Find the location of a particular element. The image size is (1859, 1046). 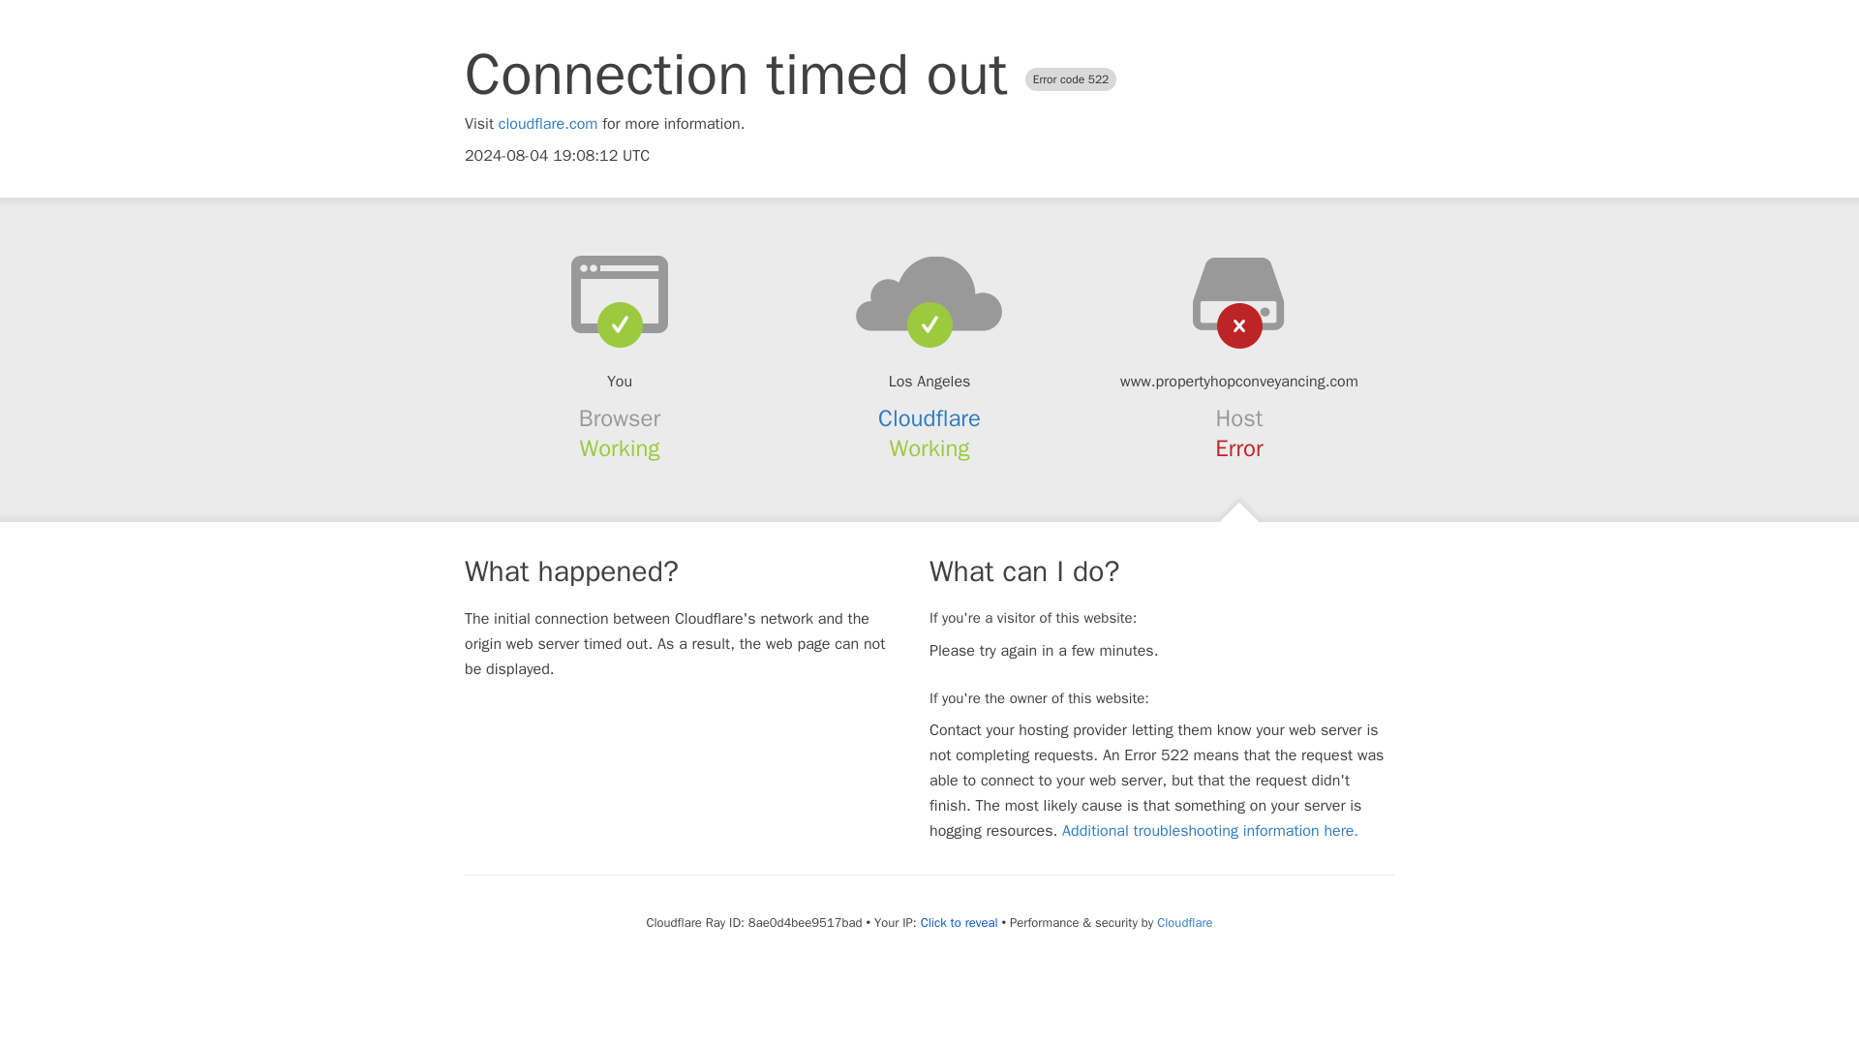

Cloudflare is located at coordinates (929, 418).